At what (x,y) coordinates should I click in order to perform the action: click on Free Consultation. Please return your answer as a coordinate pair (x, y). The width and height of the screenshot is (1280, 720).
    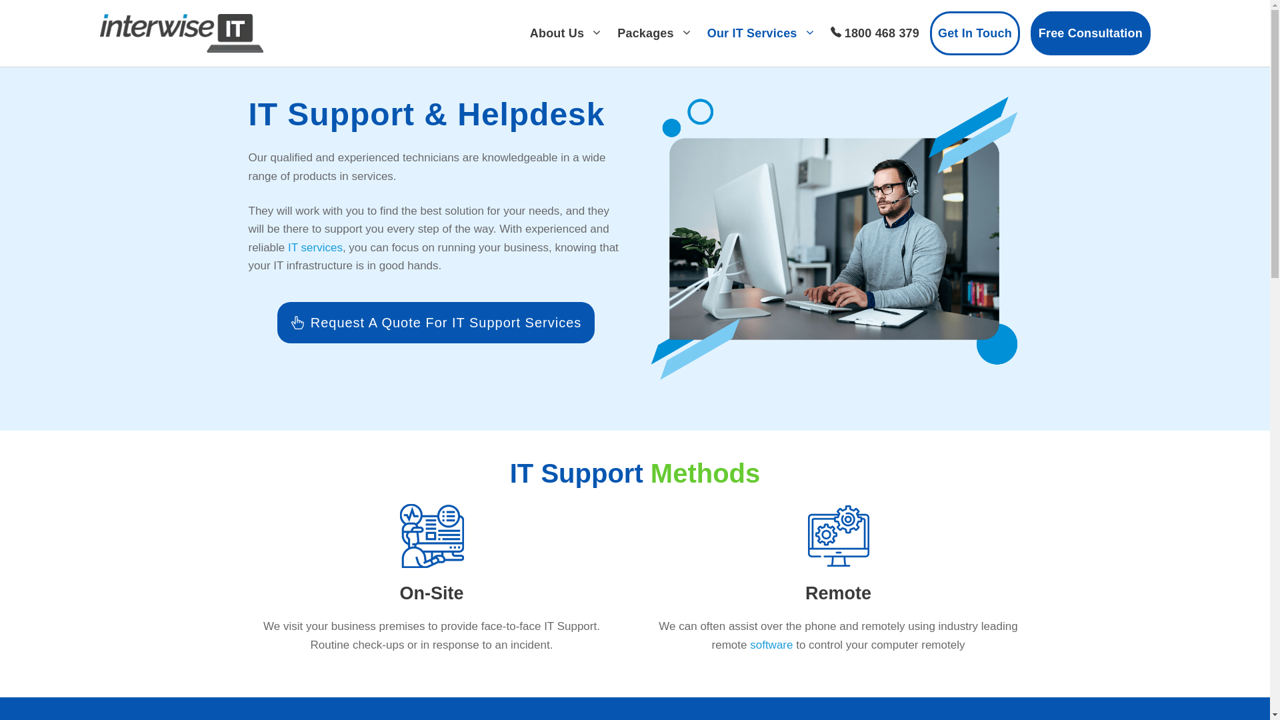
    Looking at the image, I should click on (1091, 33).